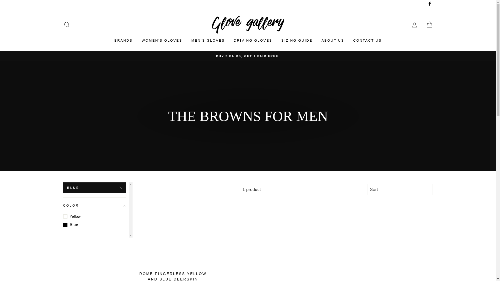  What do you see at coordinates (367, 41) in the screenshot?
I see `CONTACT US` at bounding box center [367, 41].